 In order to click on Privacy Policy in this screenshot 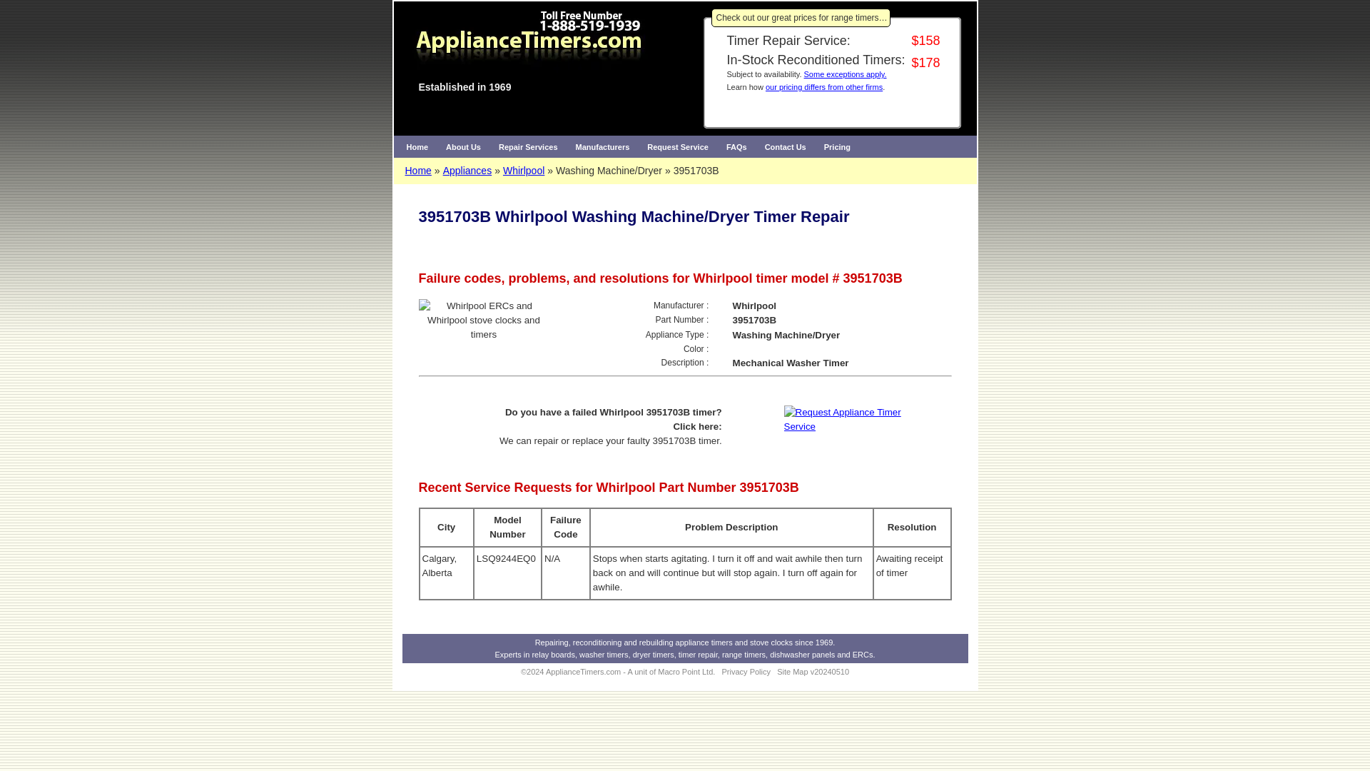, I will do `click(746, 672)`.